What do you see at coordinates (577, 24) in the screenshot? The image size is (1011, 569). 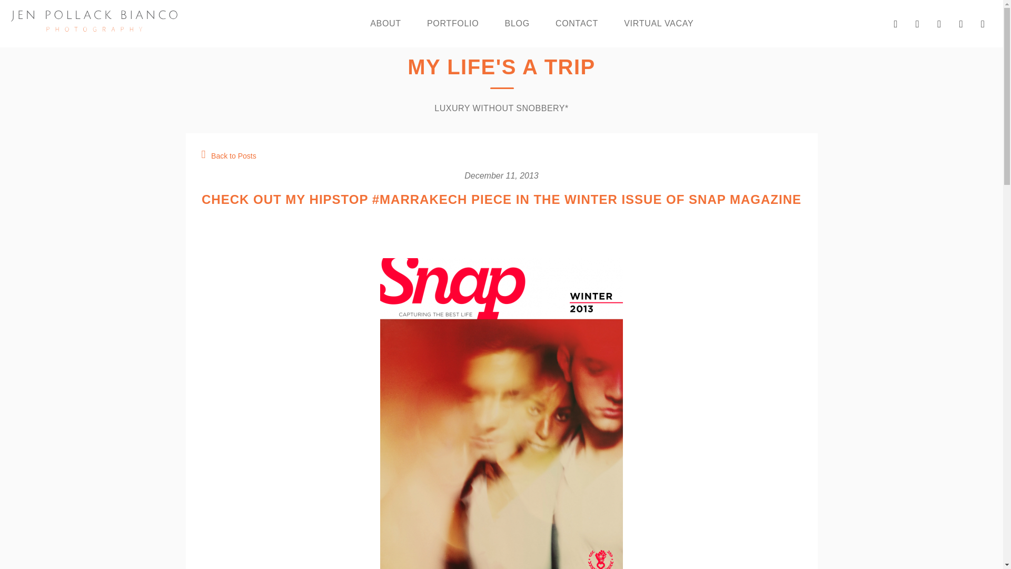 I see `CONTACT` at bounding box center [577, 24].